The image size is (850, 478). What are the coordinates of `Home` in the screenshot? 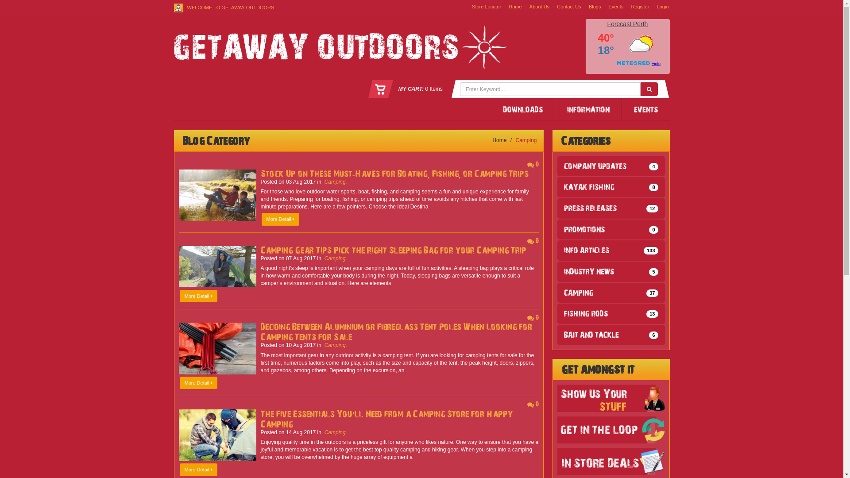 It's located at (340, 47).